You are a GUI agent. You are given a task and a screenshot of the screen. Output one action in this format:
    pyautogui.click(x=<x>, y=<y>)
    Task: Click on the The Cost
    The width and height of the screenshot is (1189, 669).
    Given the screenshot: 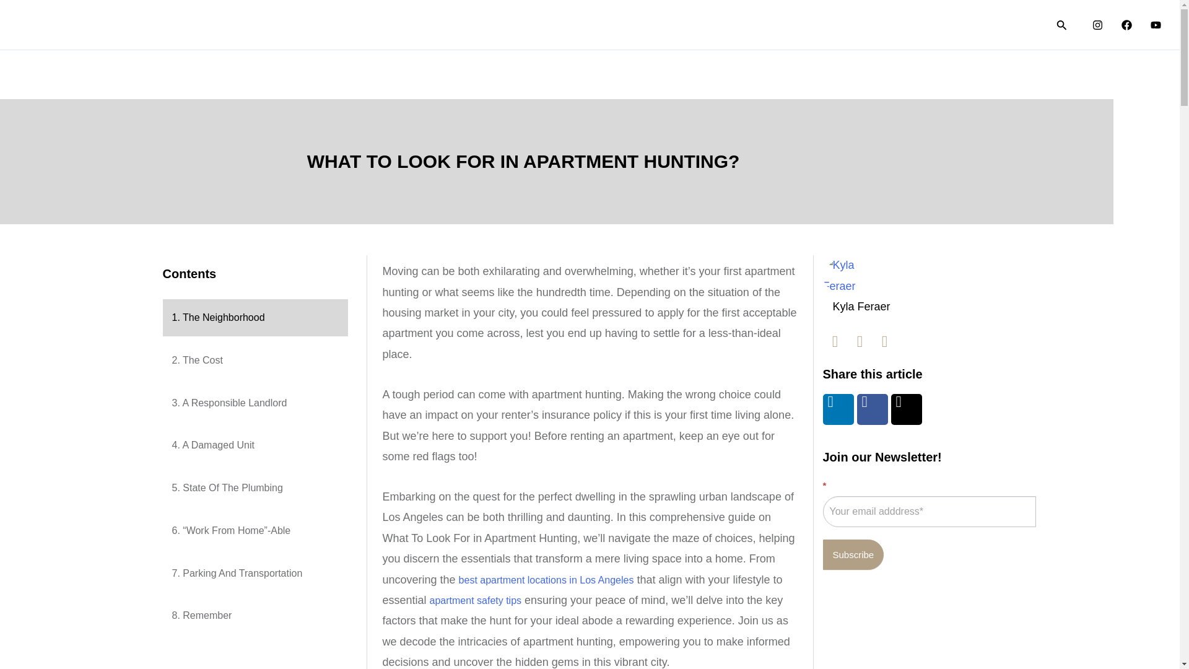 What is the action you would take?
    pyautogui.click(x=254, y=361)
    